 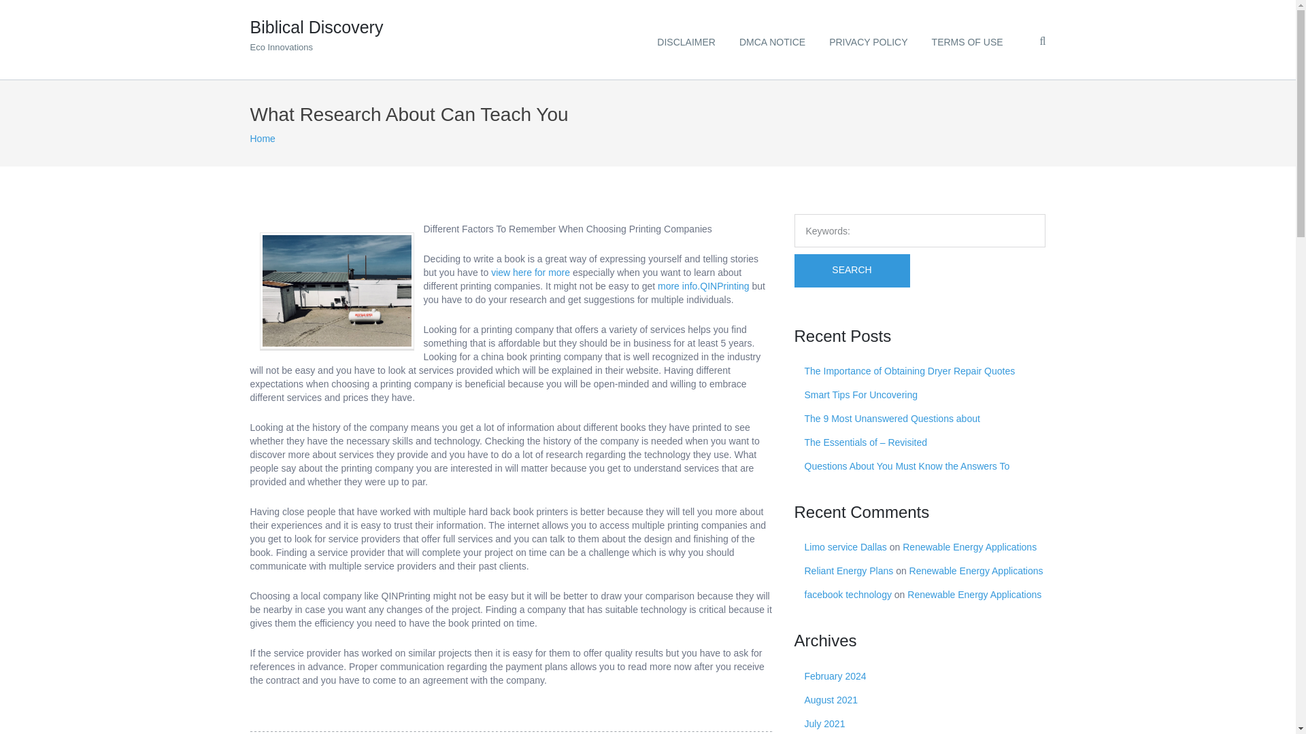 What do you see at coordinates (852, 270) in the screenshot?
I see `Biblical Discovery` at bounding box center [852, 270].